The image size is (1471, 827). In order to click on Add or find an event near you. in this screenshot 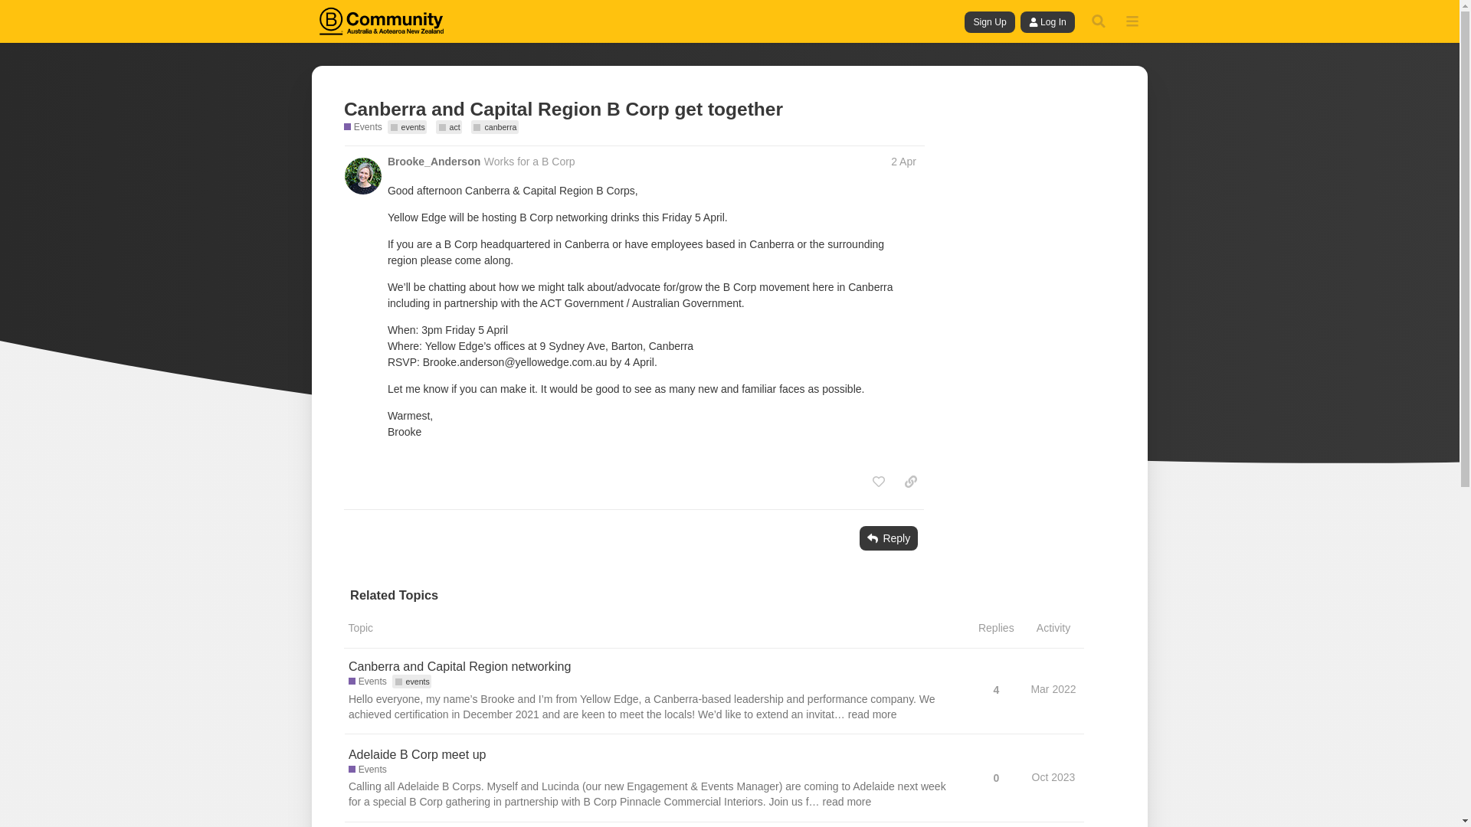, I will do `click(368, 770)`.